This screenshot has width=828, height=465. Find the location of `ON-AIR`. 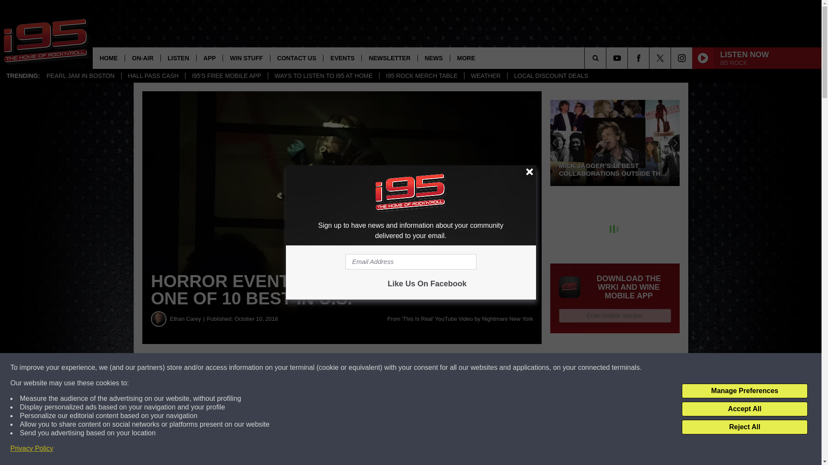

ON-AIR is located at coordinates (142, 58).